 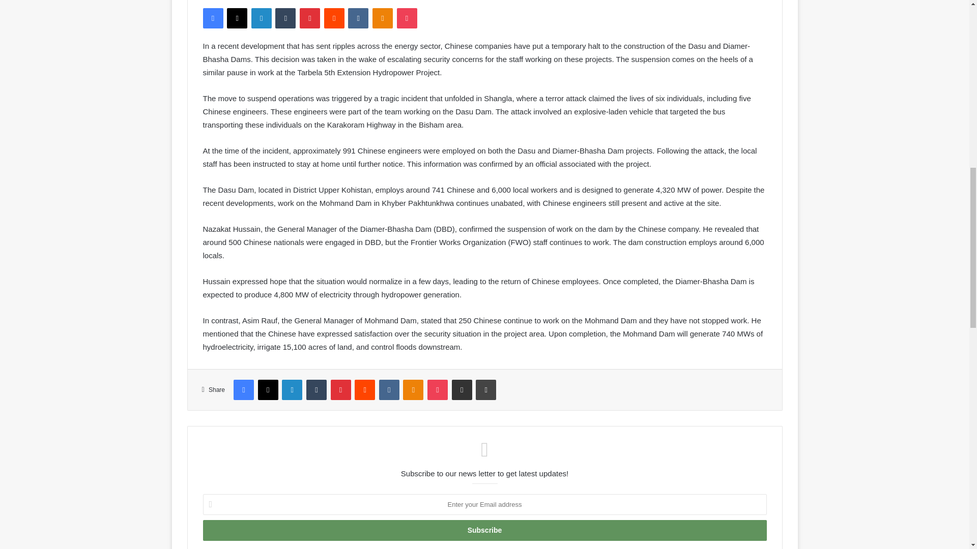 I want to click on Pocket, so click(x=407, y=18).